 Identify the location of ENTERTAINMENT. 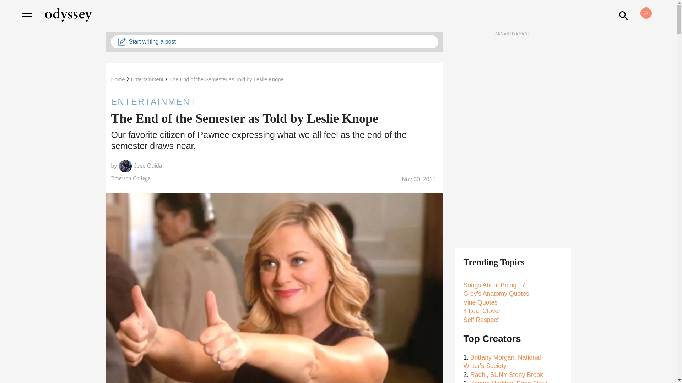
(274, 101).